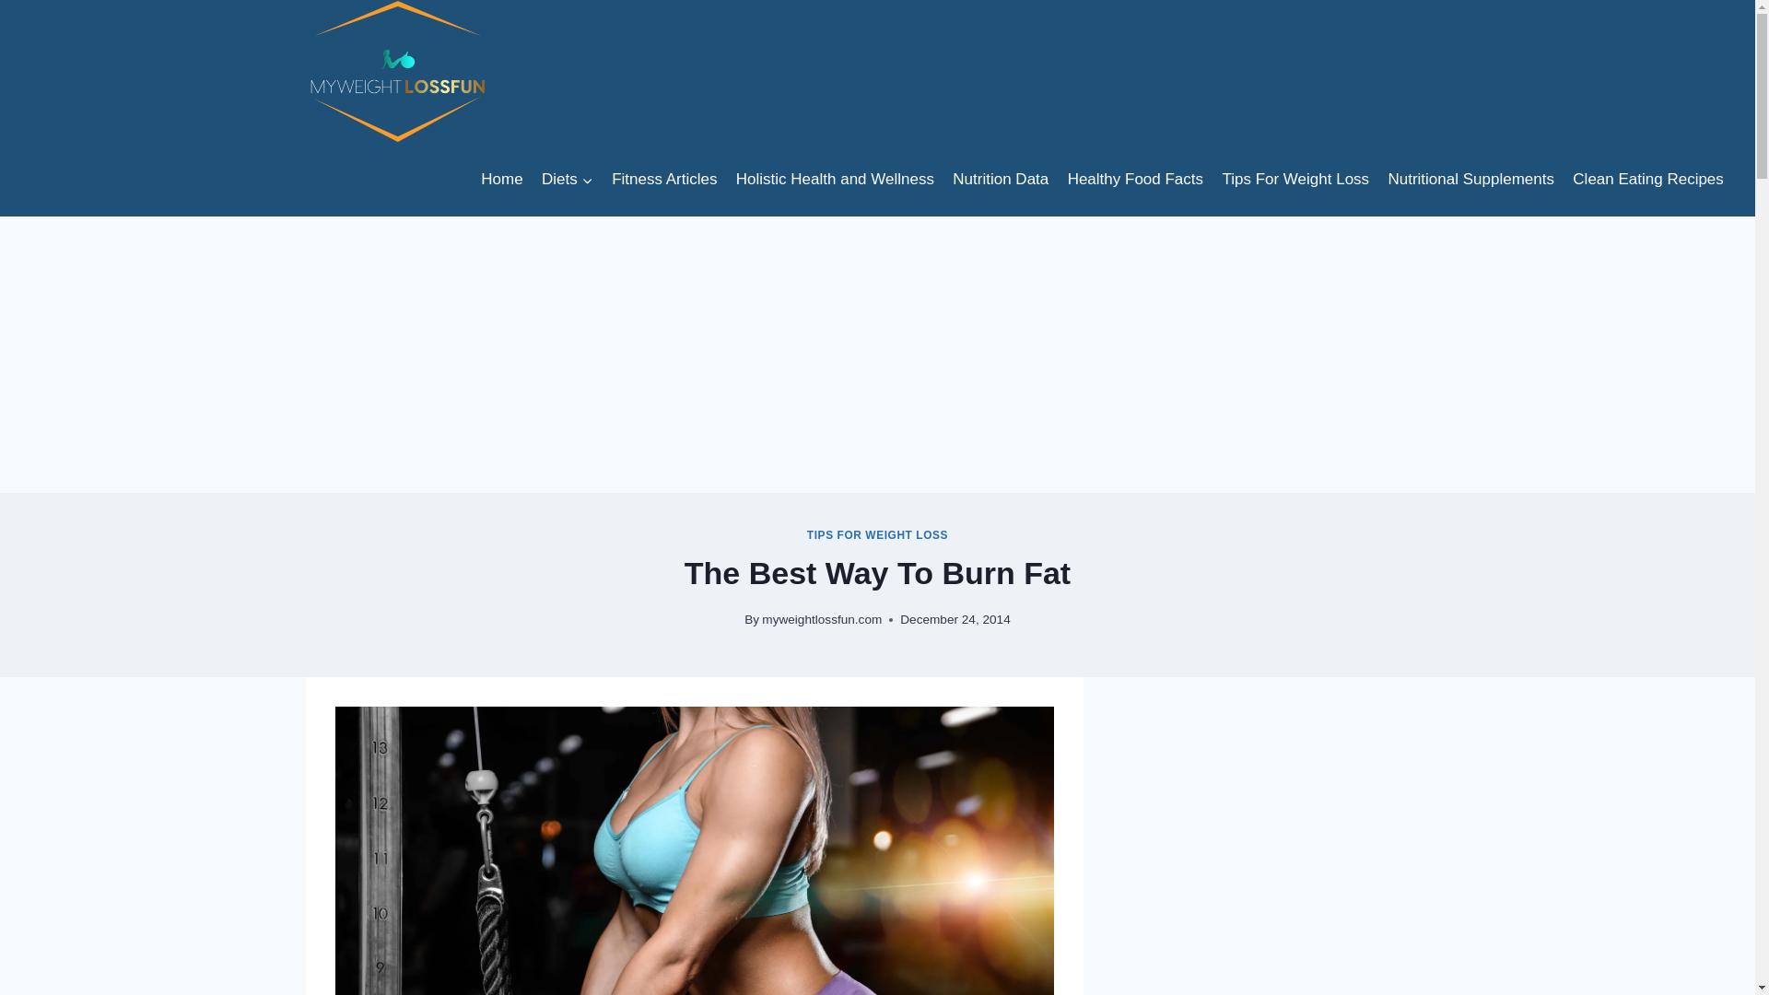  What do you see at coordinates (877, 534) in the screenshot?
I see `TIPS FOR WEIGHT LOSS` at bounding box center [877, 534].